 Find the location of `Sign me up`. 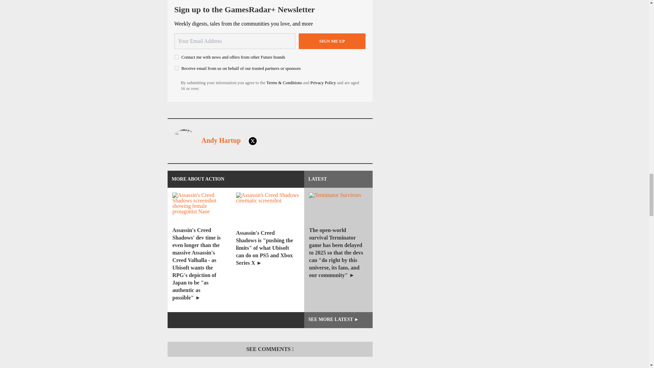

Sign me up is located at coordinates (332, 41).